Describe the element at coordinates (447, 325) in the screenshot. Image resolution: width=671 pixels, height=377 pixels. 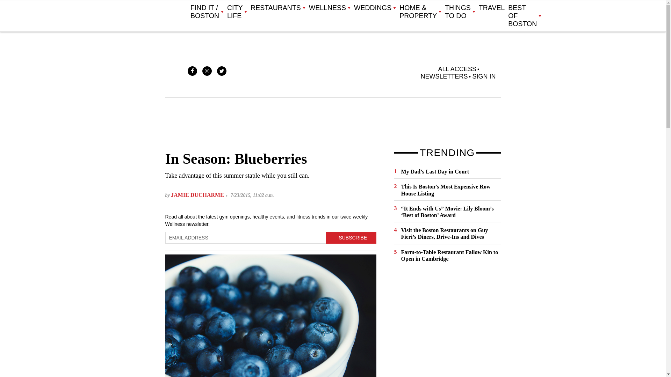
I see `3rd party ad content` at that location.